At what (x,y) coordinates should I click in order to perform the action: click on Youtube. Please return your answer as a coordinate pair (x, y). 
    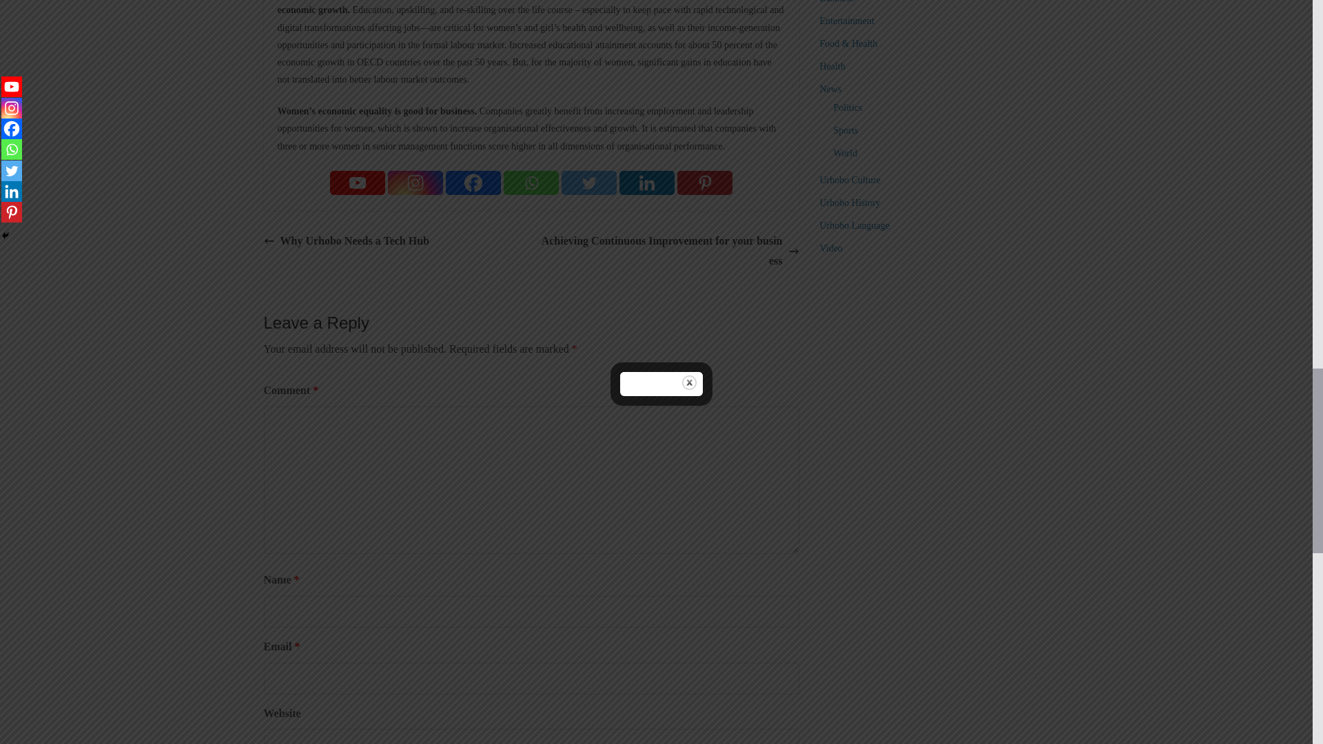
    Looking at the image, I should click on (357, 183).